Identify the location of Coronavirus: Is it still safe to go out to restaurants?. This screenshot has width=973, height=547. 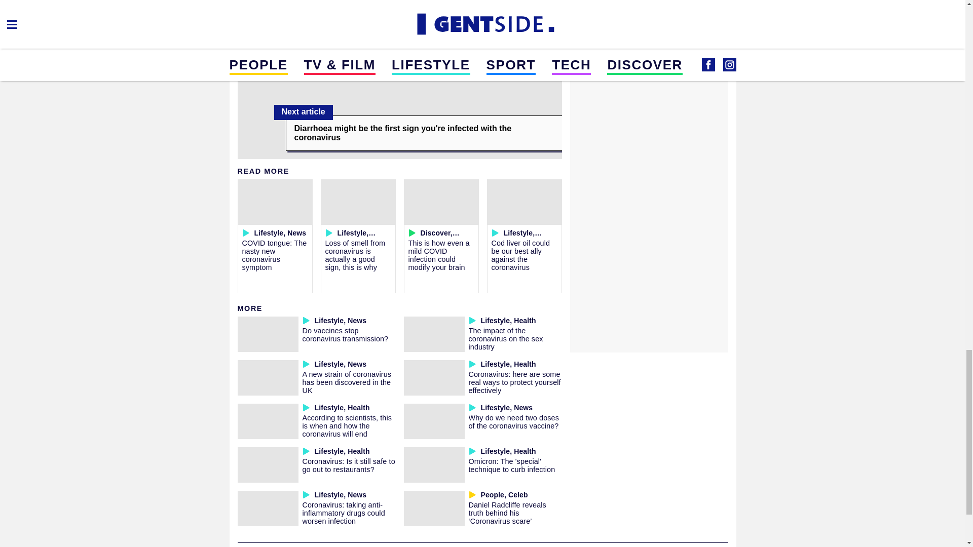
(348, 465).